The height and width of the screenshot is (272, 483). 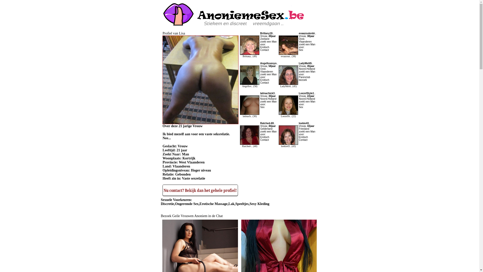 I want to click on Nu Contact met Lisa, so click(x=200, y=195).